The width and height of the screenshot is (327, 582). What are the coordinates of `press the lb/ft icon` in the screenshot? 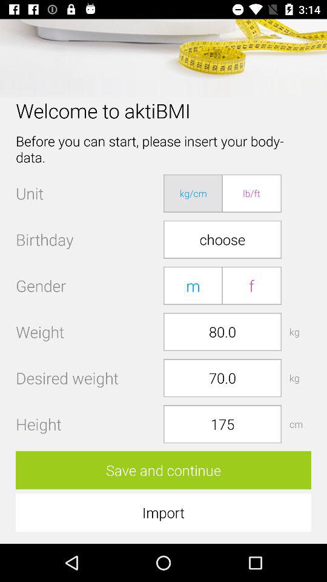 It's located at (251, 193).